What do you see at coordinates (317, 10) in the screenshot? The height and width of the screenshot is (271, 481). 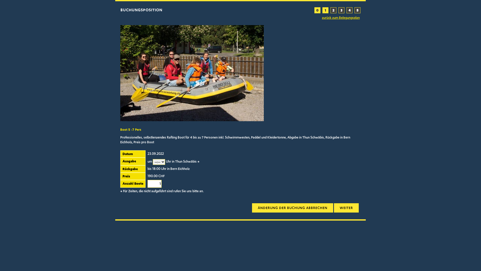 I see `0` at bounding box center [317, 10].